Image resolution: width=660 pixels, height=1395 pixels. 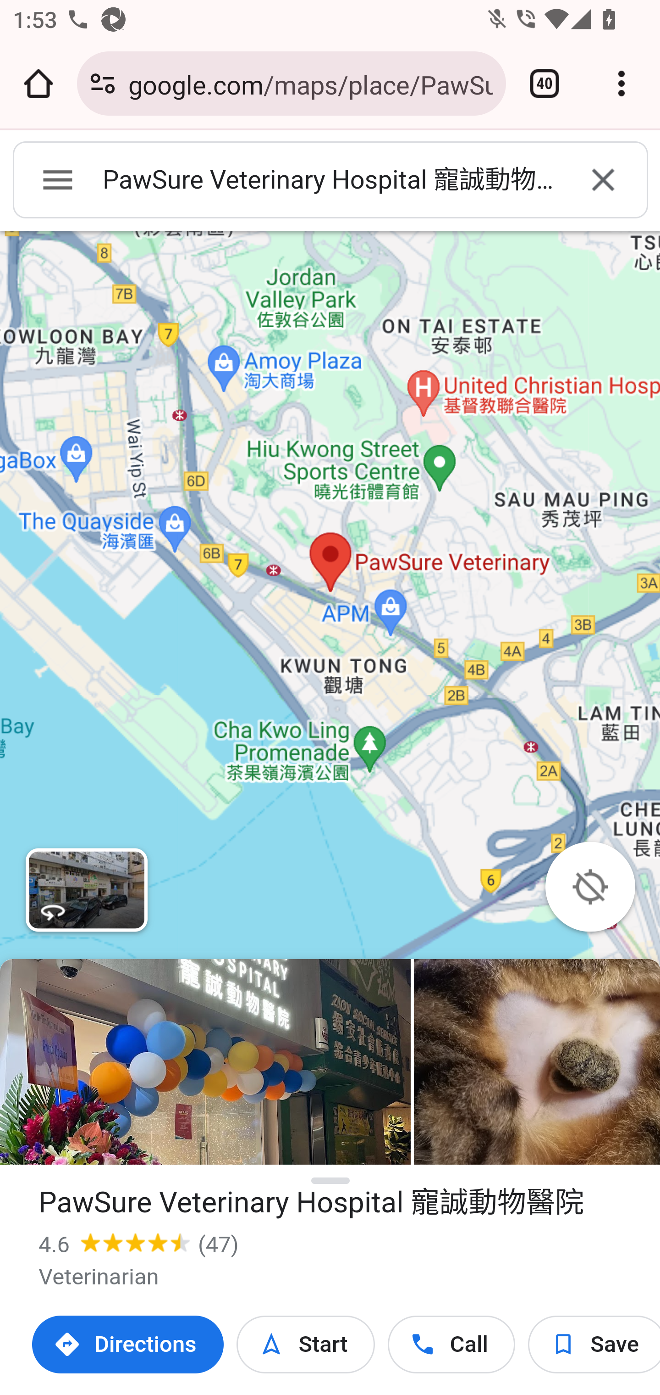 What do you see at coordinates (305, 1345) in the screenshot?
I see `Start` at bounding box center [305, 1345].